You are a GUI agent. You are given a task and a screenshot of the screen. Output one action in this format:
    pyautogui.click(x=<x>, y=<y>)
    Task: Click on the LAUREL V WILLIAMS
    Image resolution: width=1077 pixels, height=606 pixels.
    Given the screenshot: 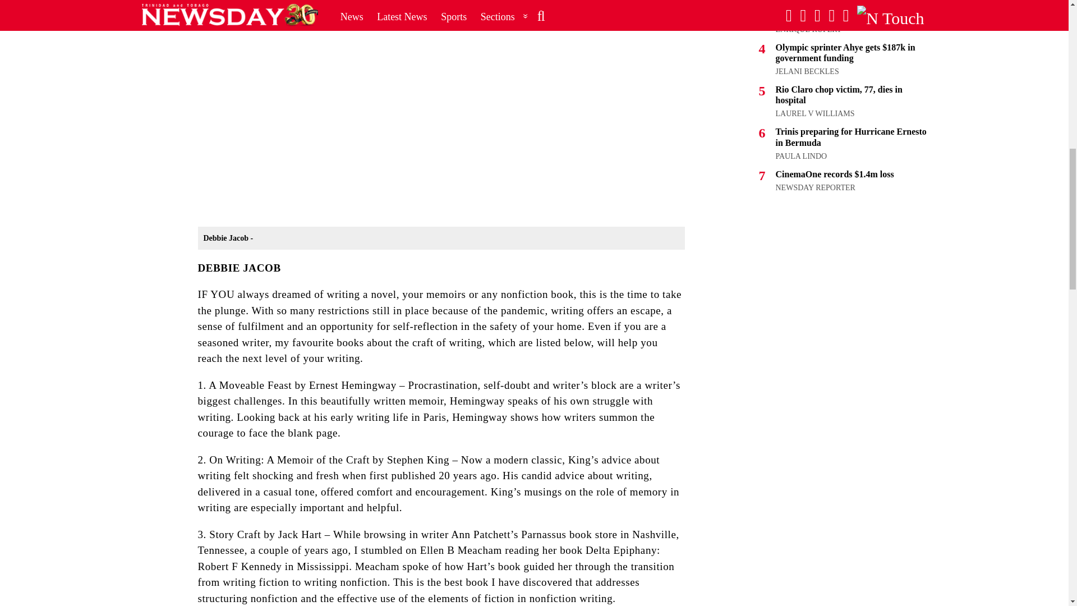 What is the action you would take?
    pyautogui.click(x=814, y=113)
    